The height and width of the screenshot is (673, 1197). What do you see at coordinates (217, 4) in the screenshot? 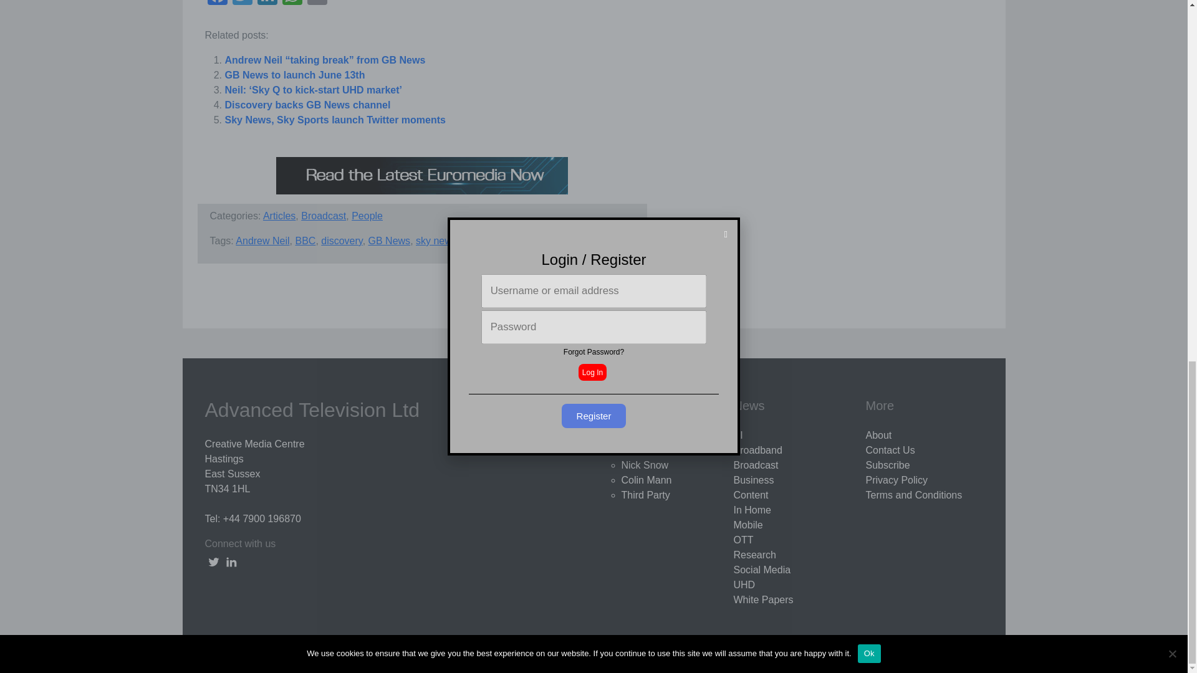
I see `Facebook` at bounding box center [217, 4].